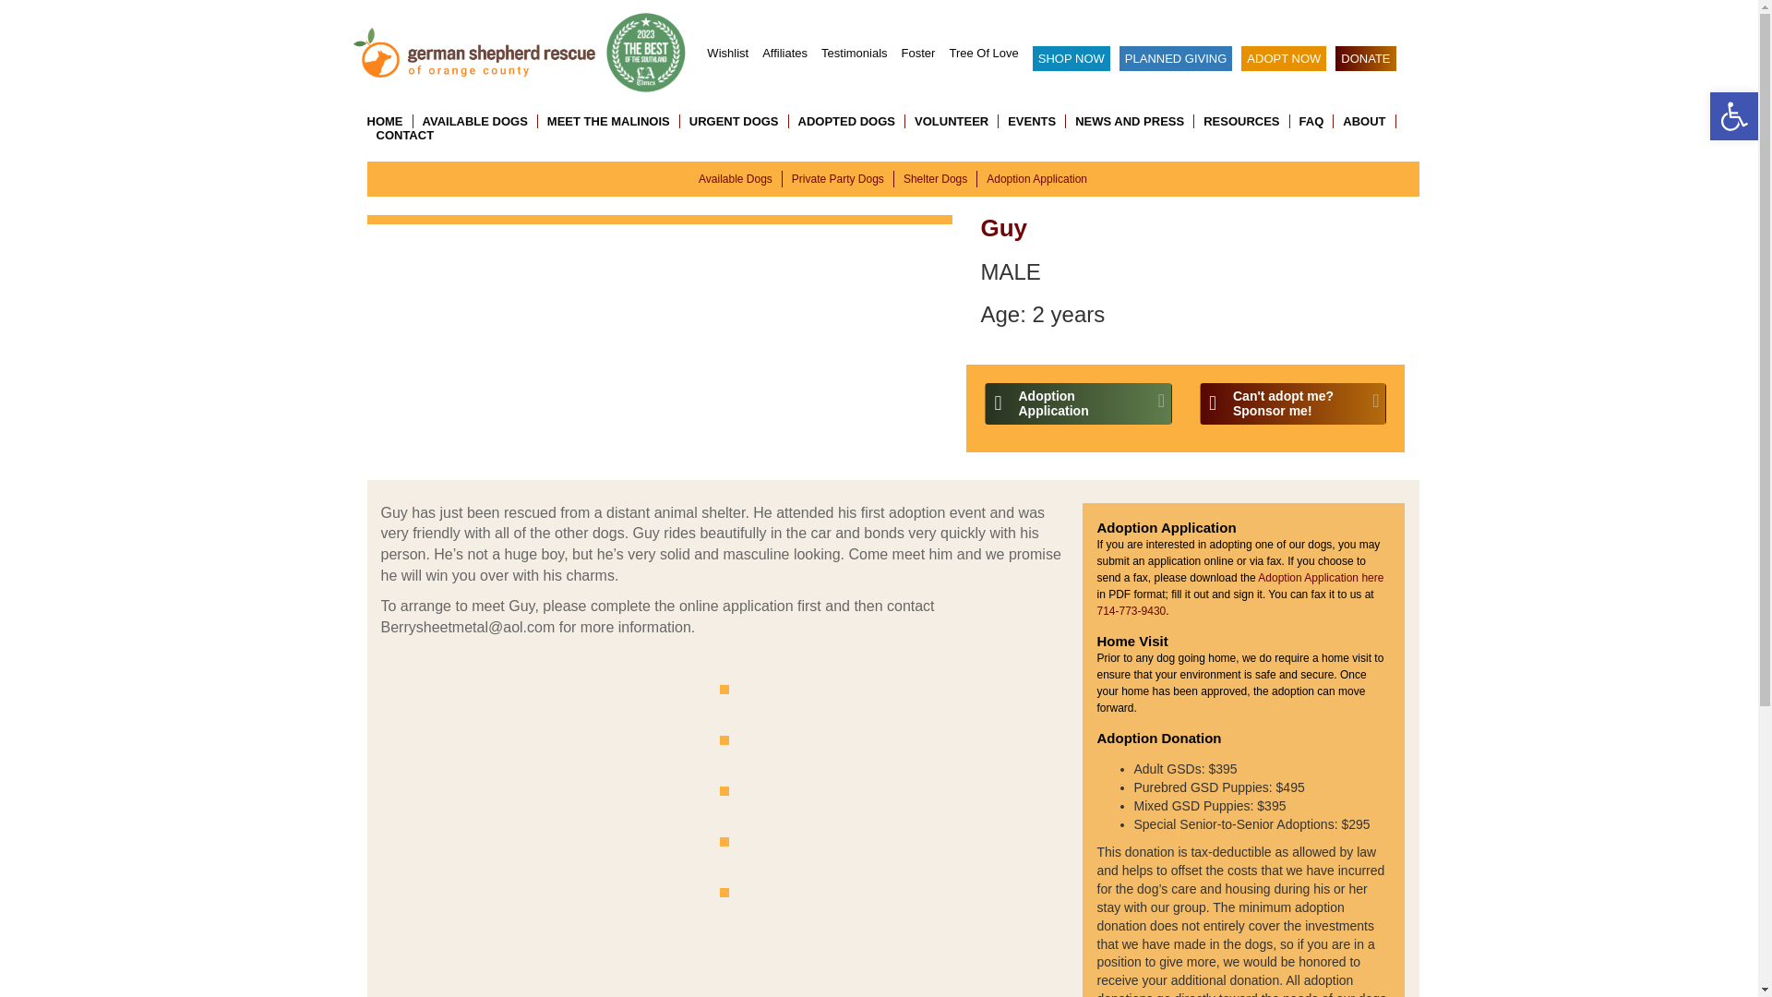  I want to click on Shelter Dogs, so click(936, 178).